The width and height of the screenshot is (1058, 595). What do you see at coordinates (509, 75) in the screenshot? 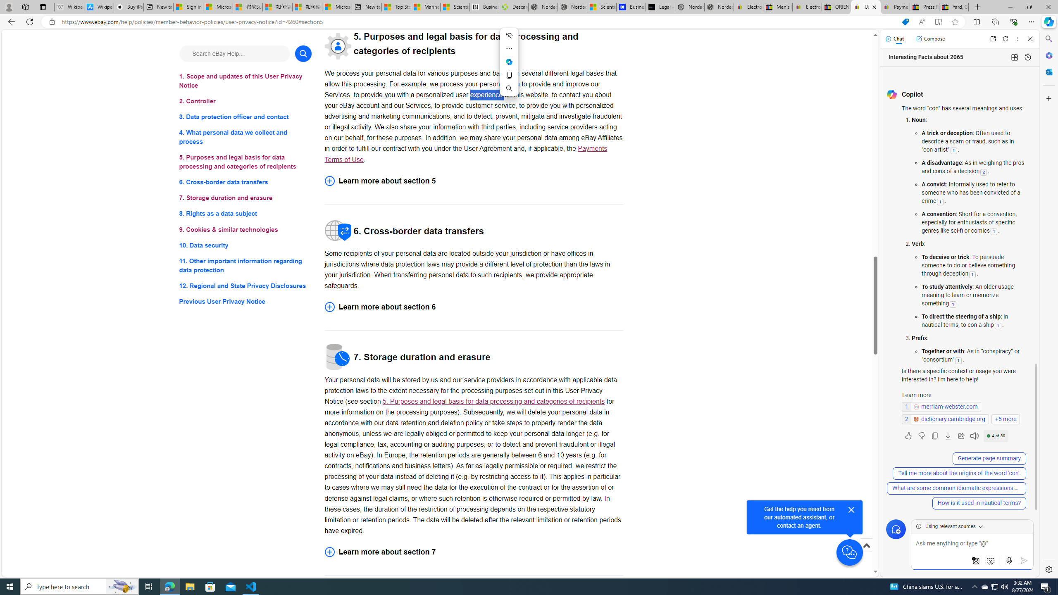
I see `Copy` at bounding box center [509, 75].